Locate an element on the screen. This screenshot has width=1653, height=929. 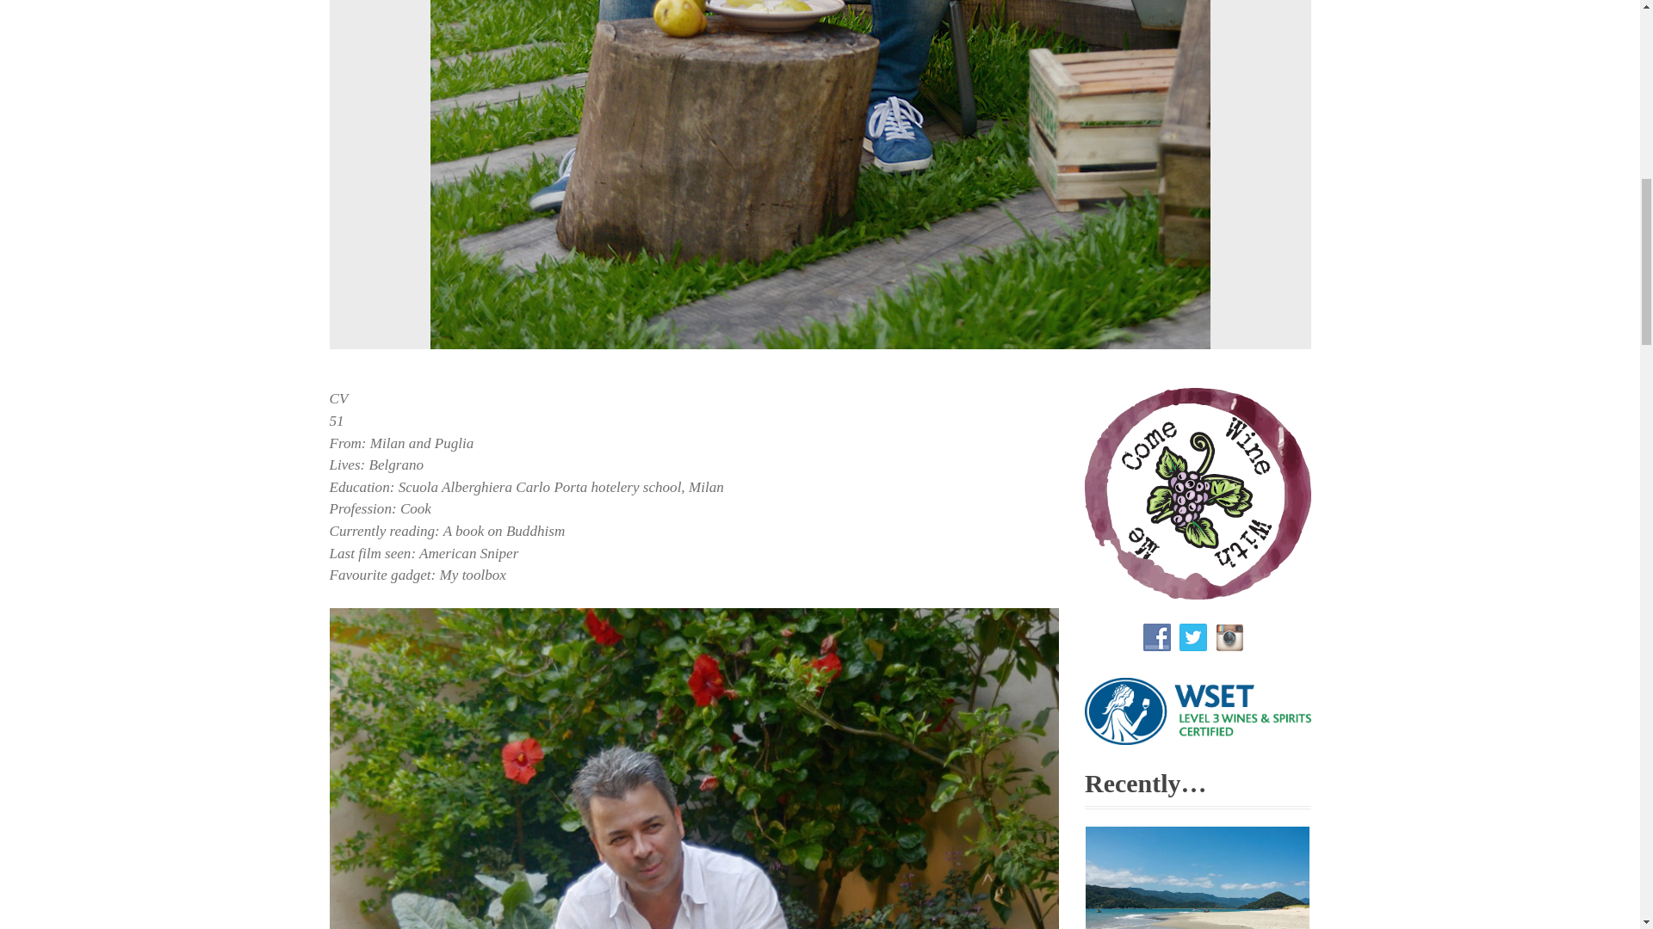
Follow Me on Twitter is located at coordinates (1193, 637).